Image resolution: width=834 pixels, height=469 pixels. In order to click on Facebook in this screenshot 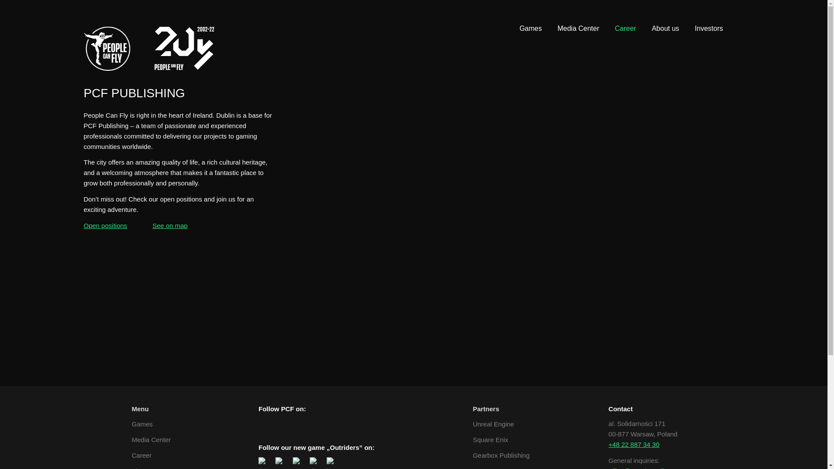, I will do `click(262, 423)`.